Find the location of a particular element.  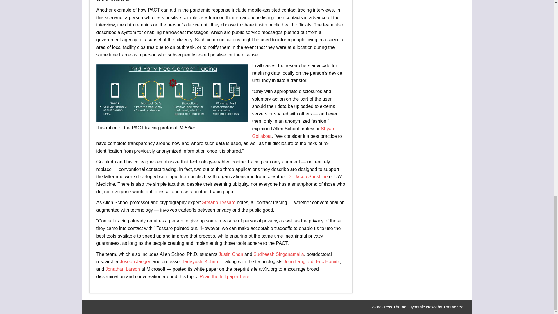

John Langford is located at coordinates (298, 262).